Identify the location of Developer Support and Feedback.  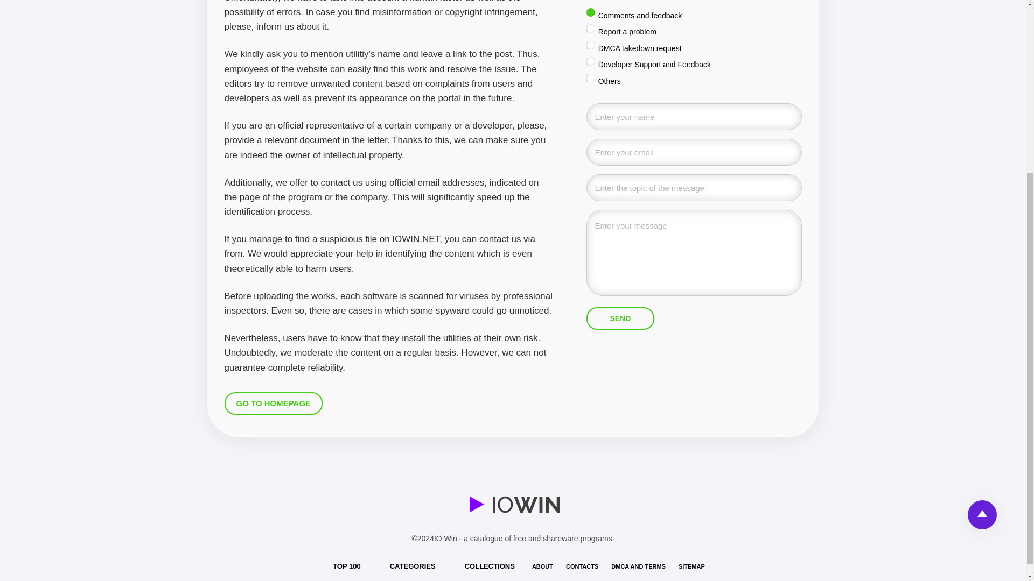
(589, 61).